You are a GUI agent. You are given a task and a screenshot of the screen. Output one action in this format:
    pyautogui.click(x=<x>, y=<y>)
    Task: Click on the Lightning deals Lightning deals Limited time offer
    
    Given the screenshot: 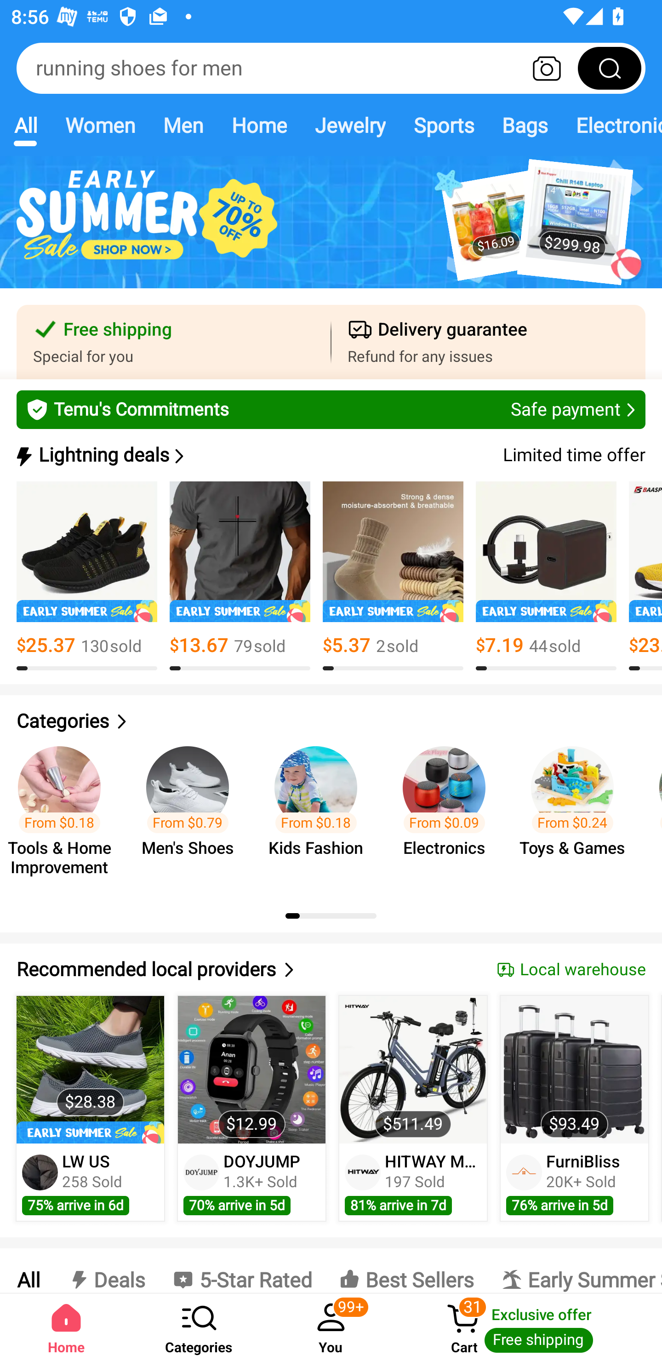 What is the action you would take?
    pyautogui.click(x=330, y=455)
    